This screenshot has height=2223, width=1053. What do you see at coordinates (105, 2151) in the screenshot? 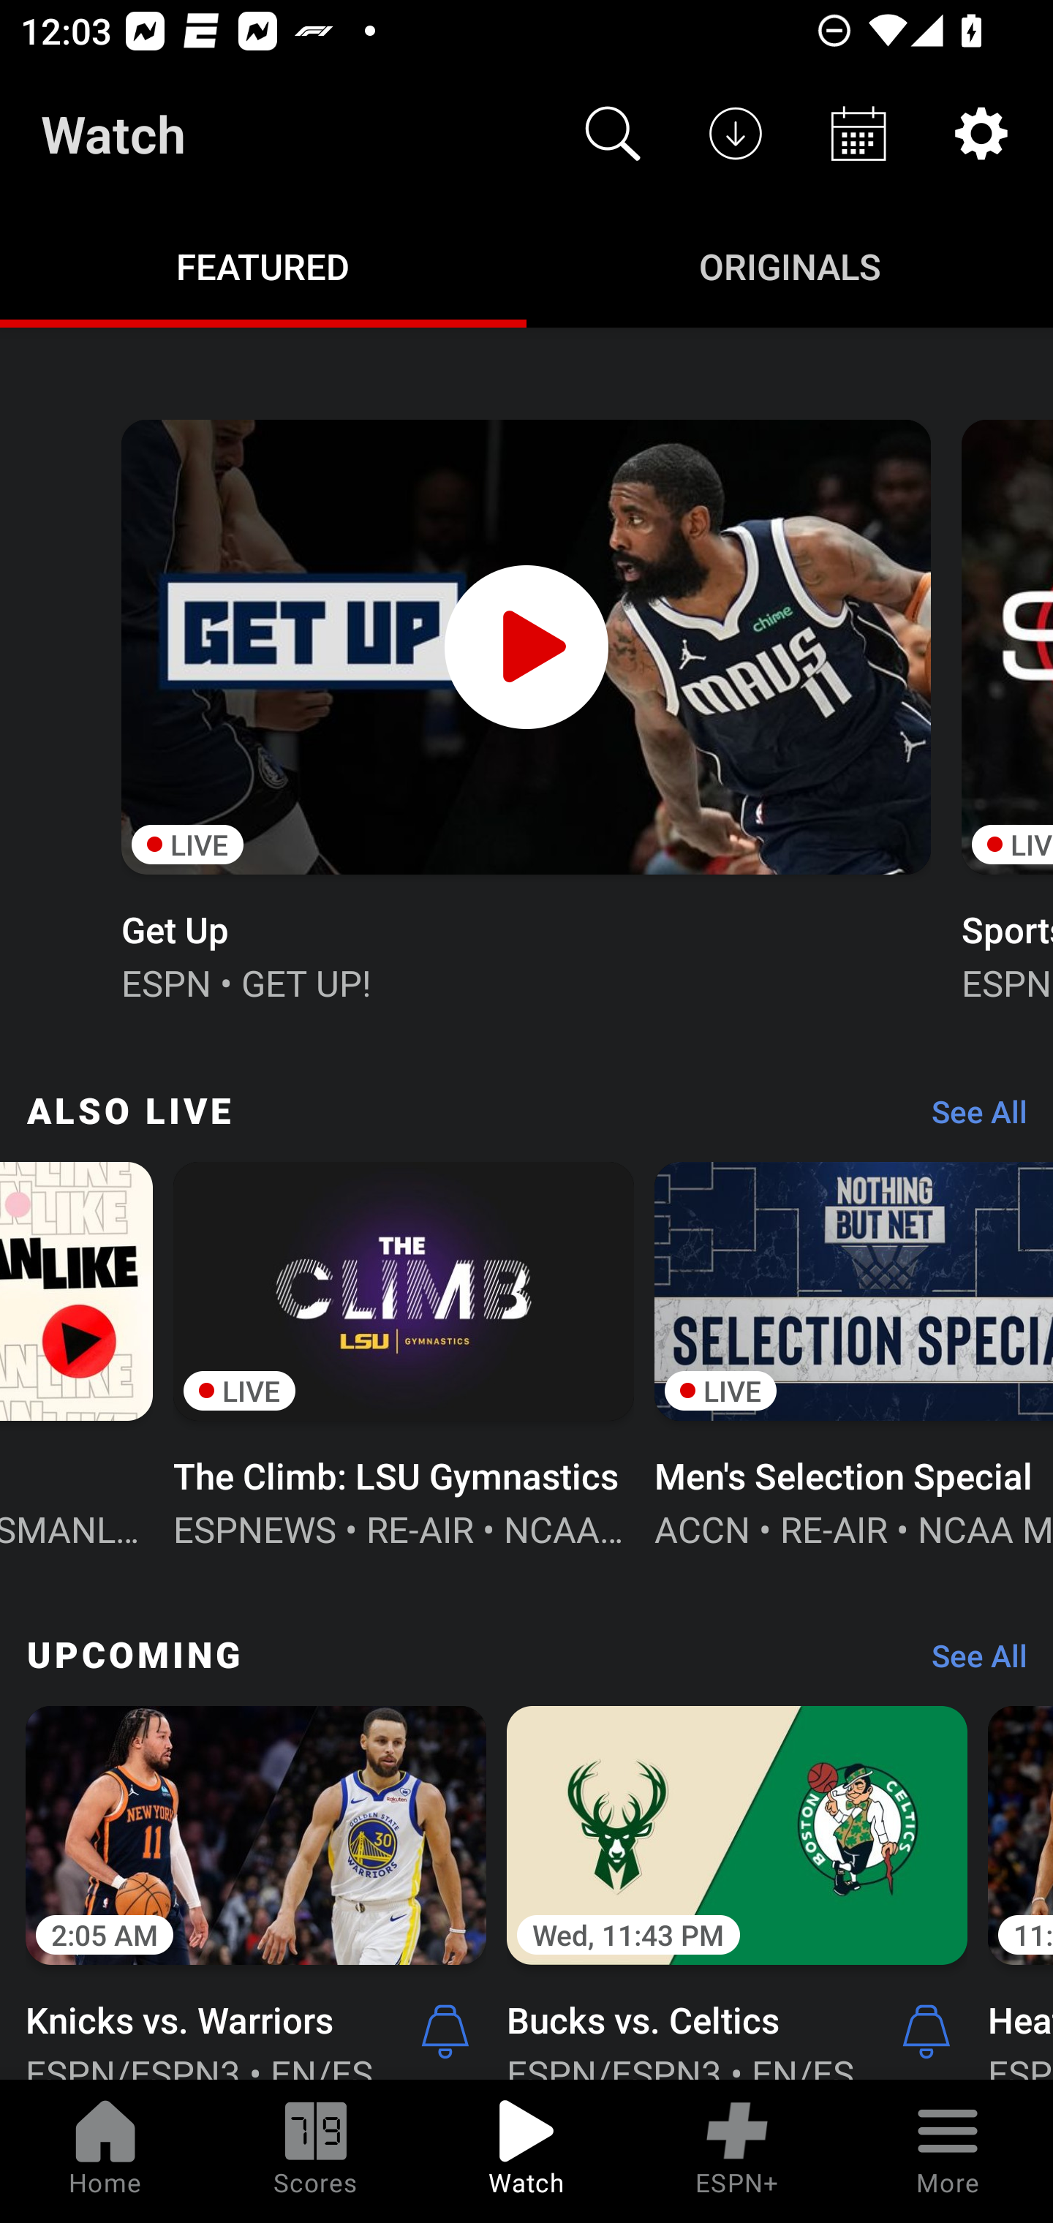
I see `Home` at bounding box center [105, 2151].